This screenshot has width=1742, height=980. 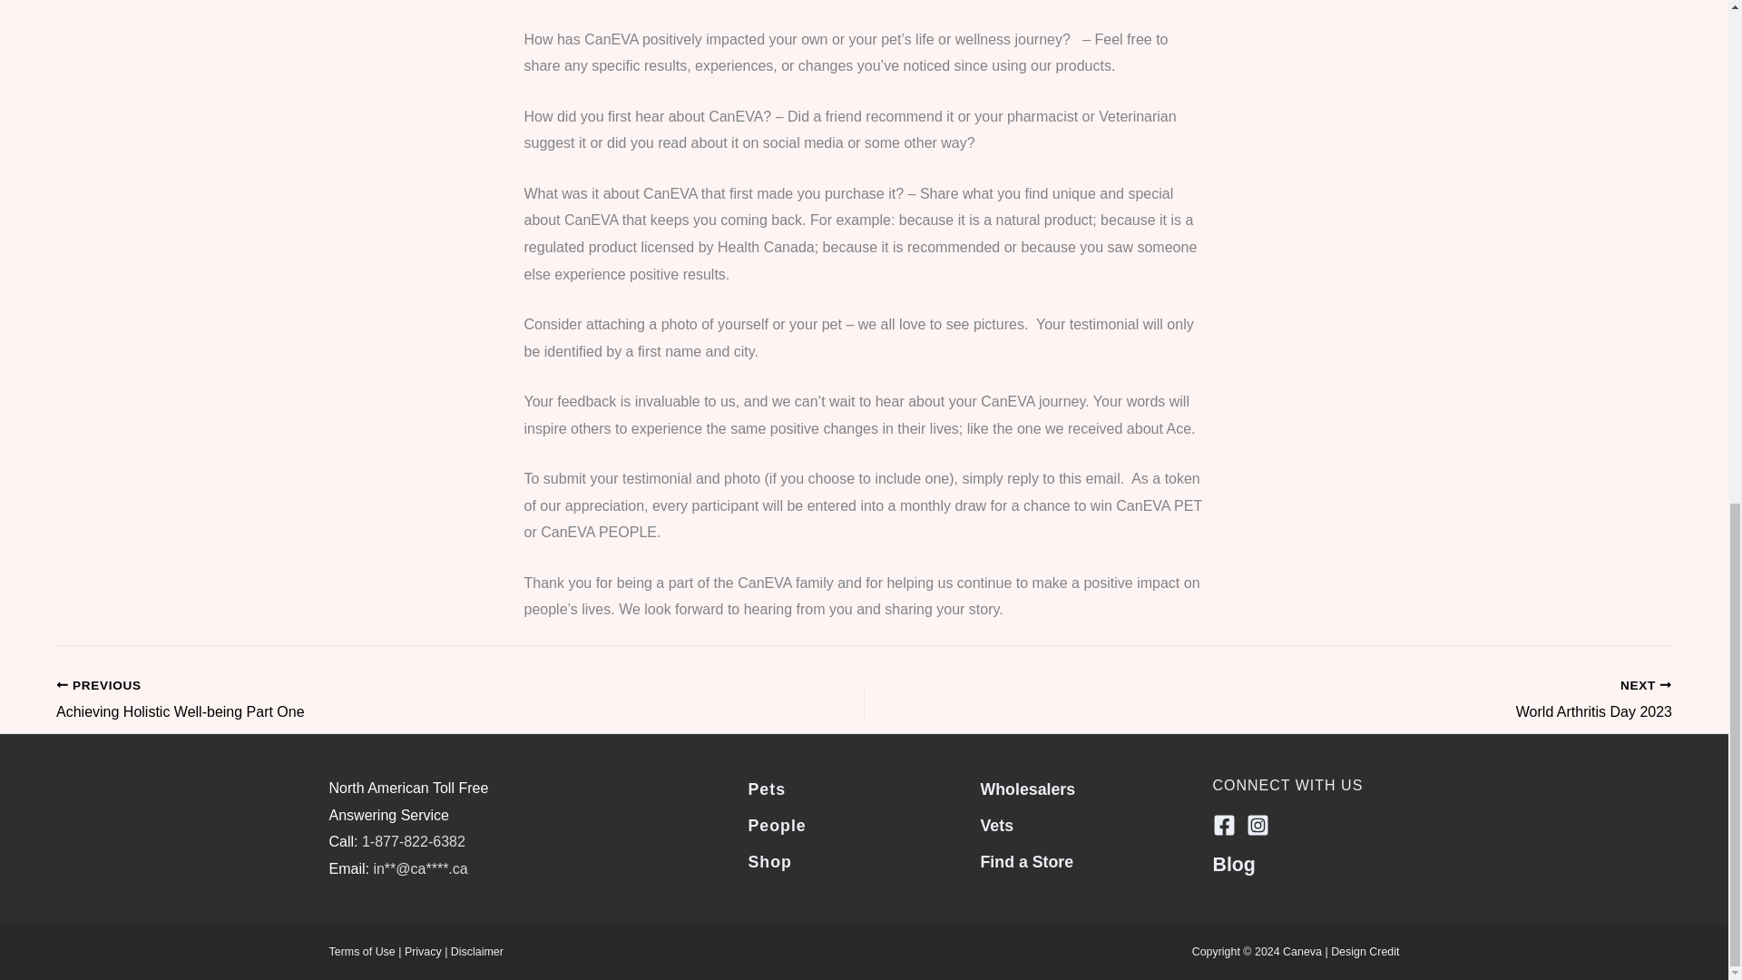 I want to click on Wholesalers, so click(x=477, y=952).